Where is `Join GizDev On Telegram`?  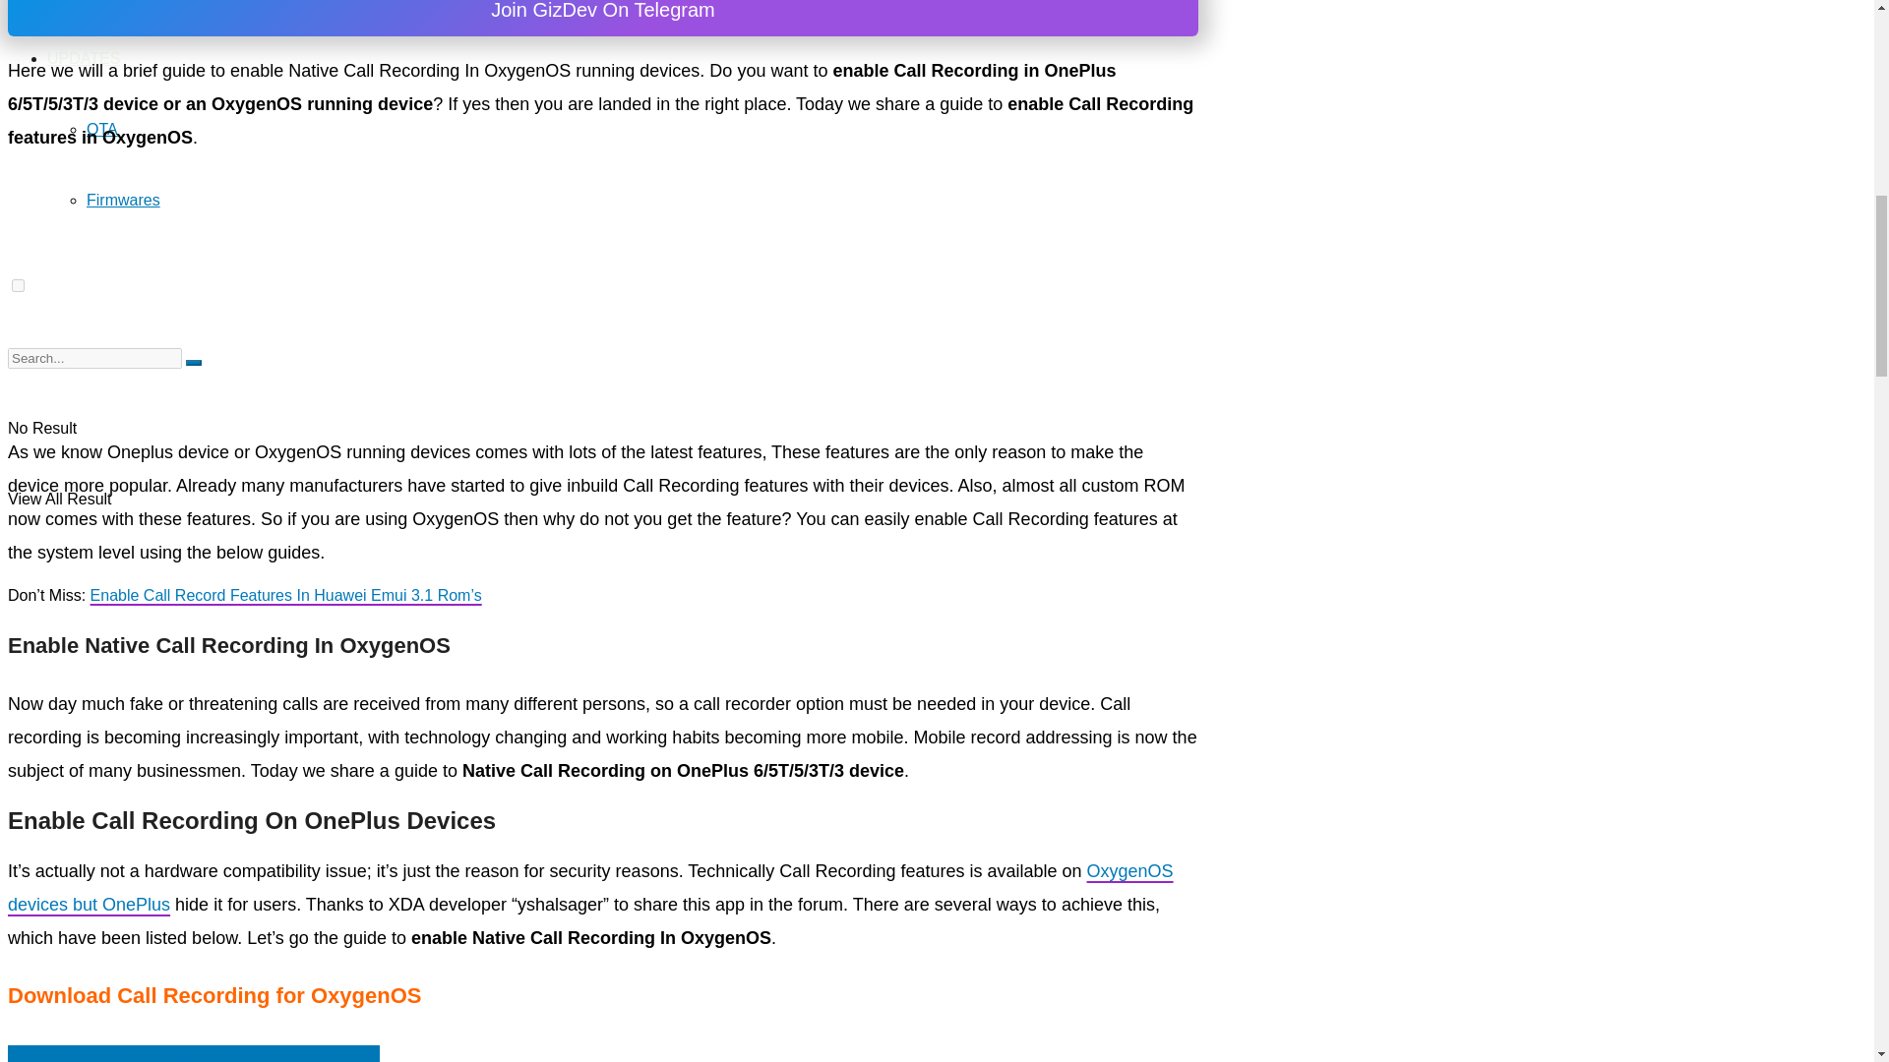
Join GizDev On Telegram is located at coordinates (602, 18).